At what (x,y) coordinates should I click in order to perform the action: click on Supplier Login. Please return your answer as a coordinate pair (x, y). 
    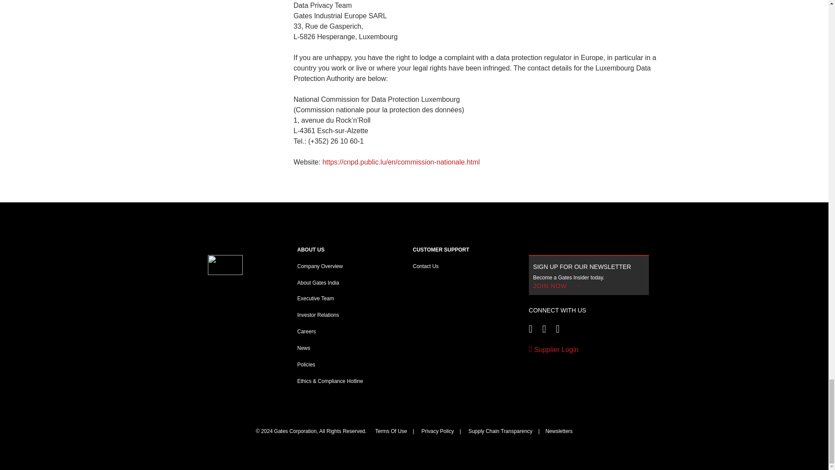
    Looking at the image, I should click on (589, 350).